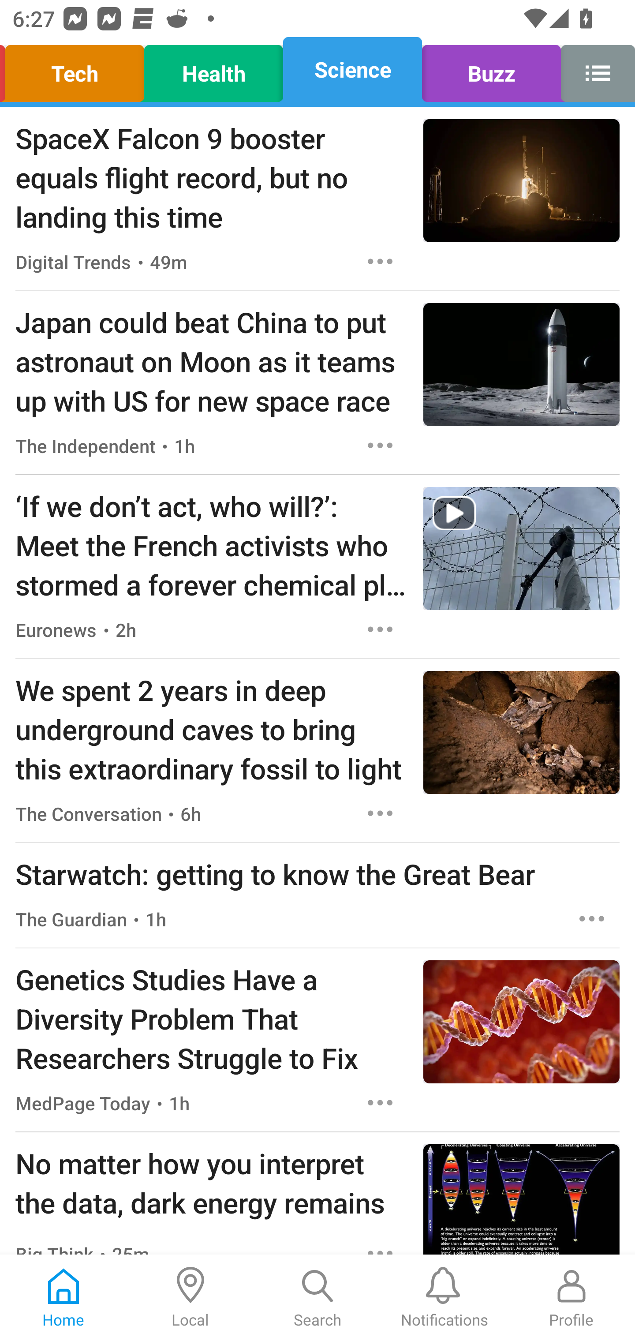  What do you see at coordinates (213, 70) in the screenshot?
I see `Health` at bounding box center [213, 70].